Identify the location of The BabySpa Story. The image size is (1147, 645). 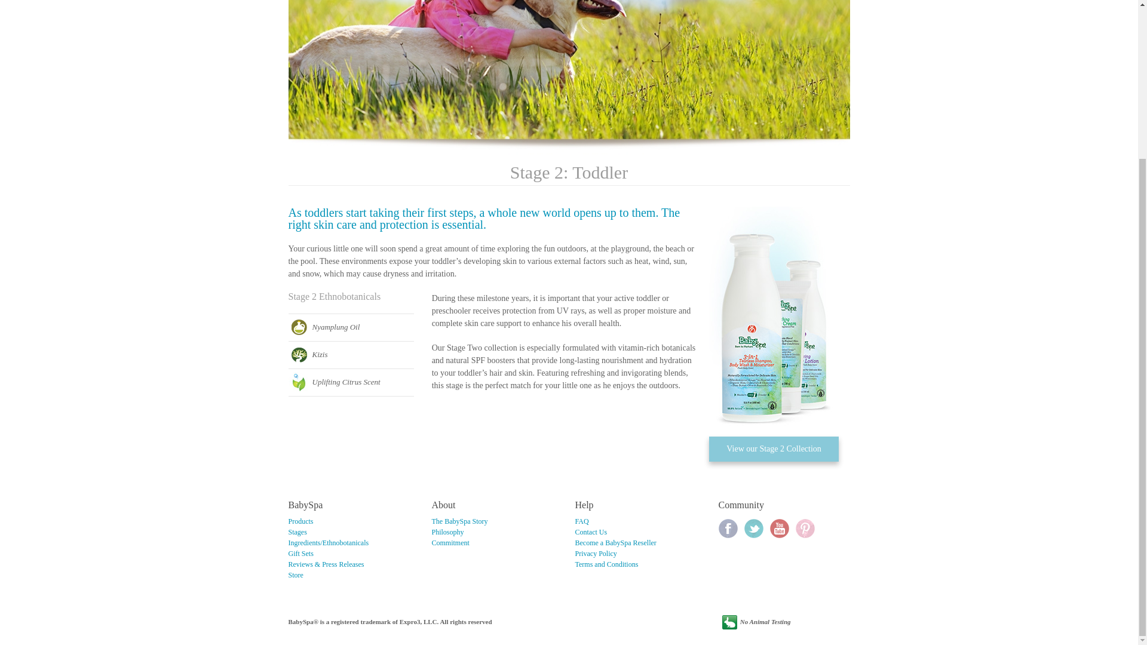
(459, 521).